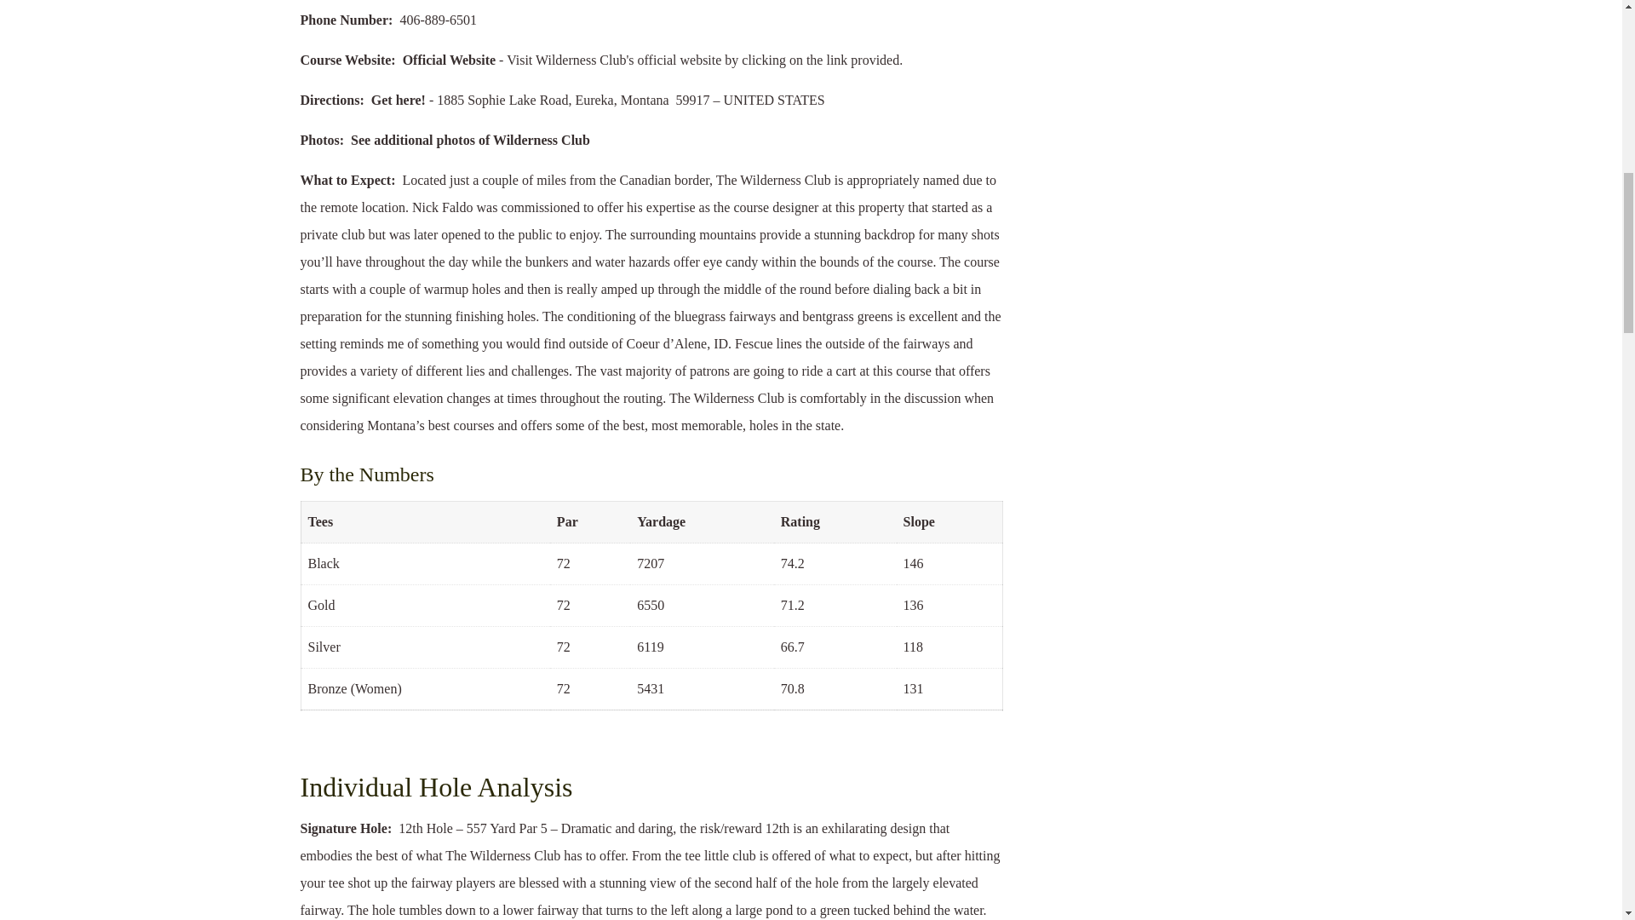 Image resolution: width=1635 pixels, height=920 pixels. Describe the element at coordinates (398, 101) in the screenshot. I see `Get here!` at that location.